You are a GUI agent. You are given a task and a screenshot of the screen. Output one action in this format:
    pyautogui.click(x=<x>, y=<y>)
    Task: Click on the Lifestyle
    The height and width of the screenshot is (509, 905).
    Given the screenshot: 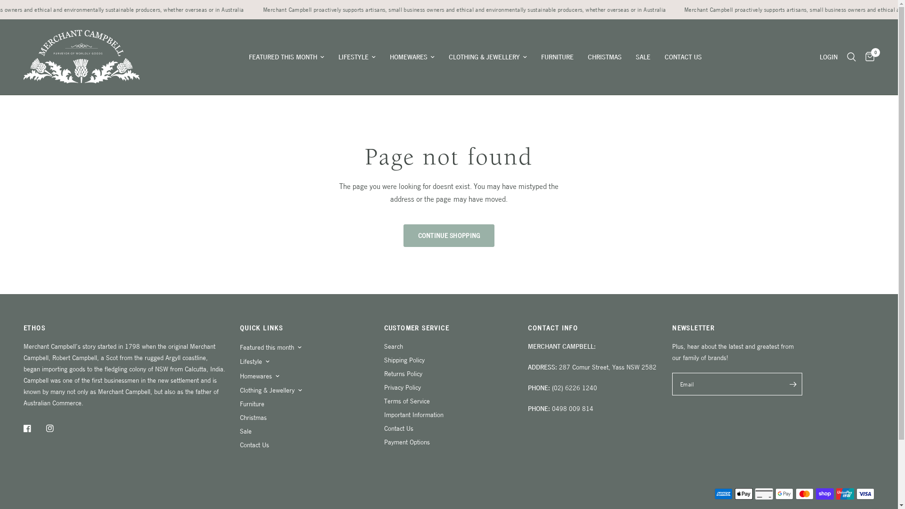 What is the action you would take?
    pyautogui.click(x=251, y=361)
    